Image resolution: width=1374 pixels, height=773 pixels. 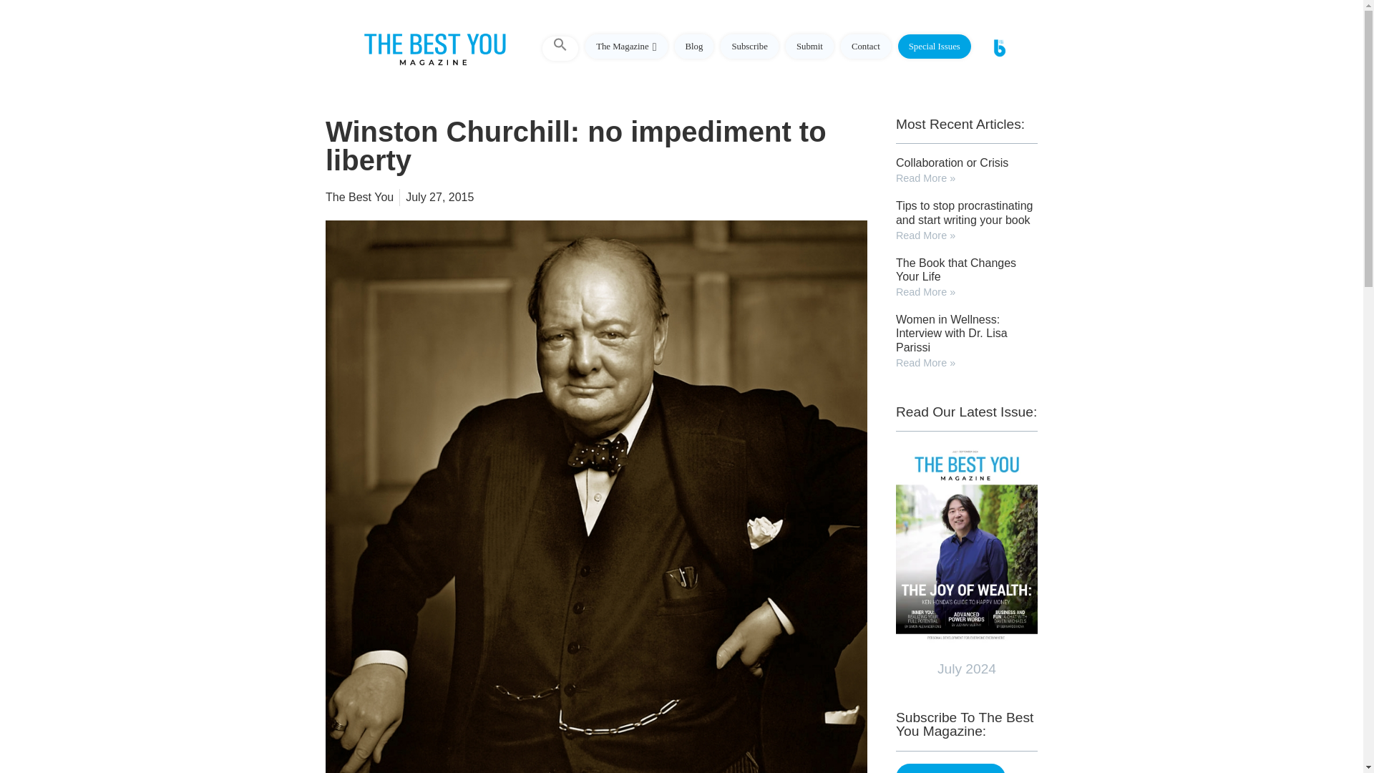 What do you see at coordinates (749, 46) in the screenshot?
I see `Subscribe` at bounding box center [749, 46].